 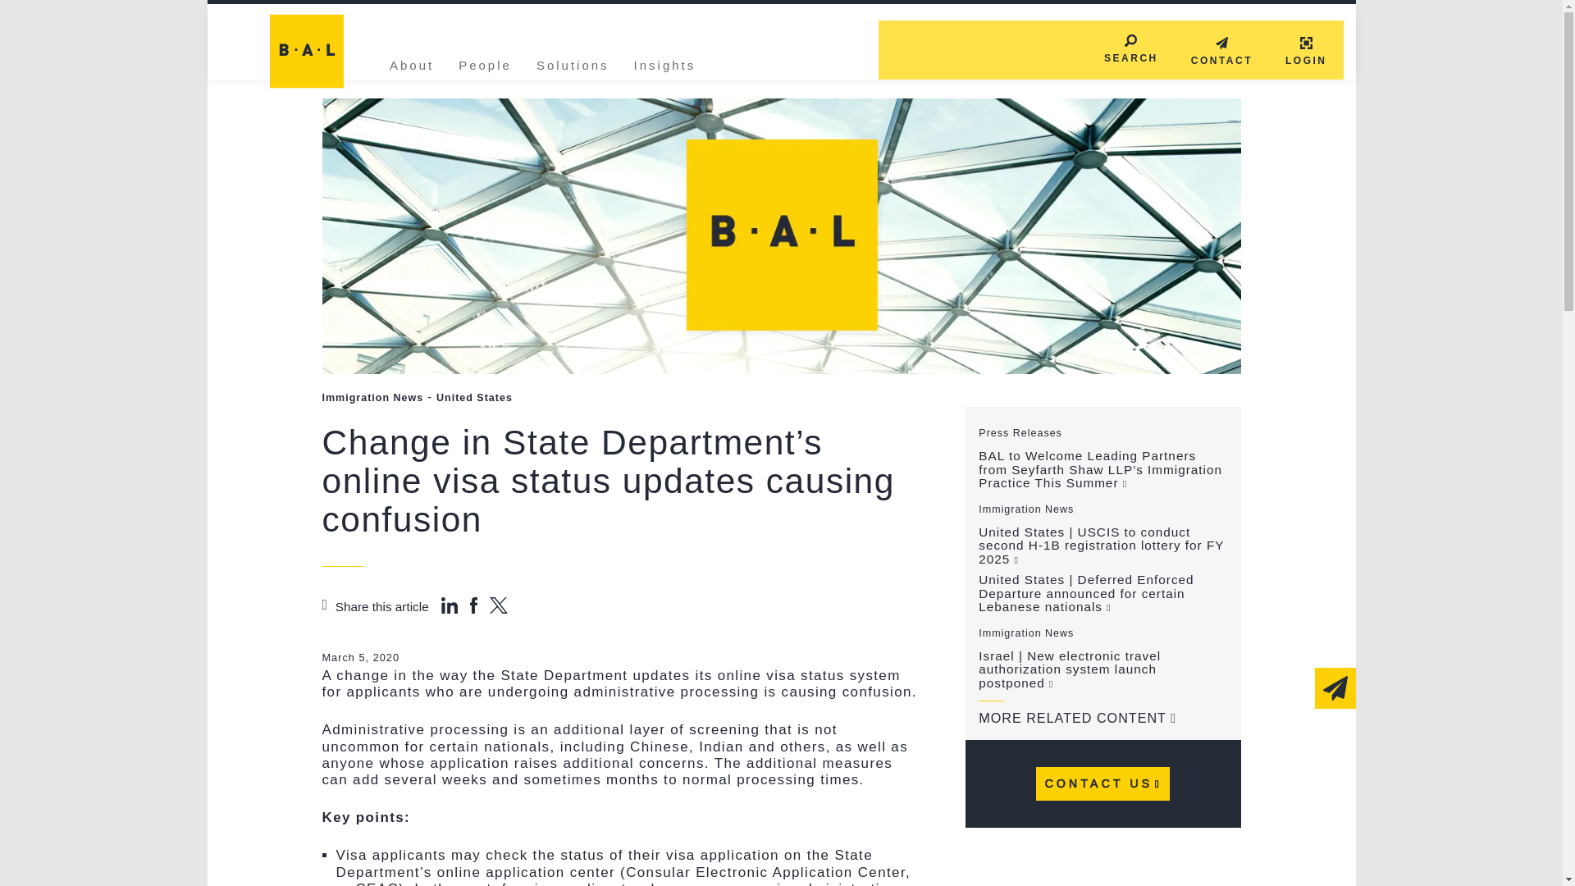 I want to click on About, so click(x=412, y=63).